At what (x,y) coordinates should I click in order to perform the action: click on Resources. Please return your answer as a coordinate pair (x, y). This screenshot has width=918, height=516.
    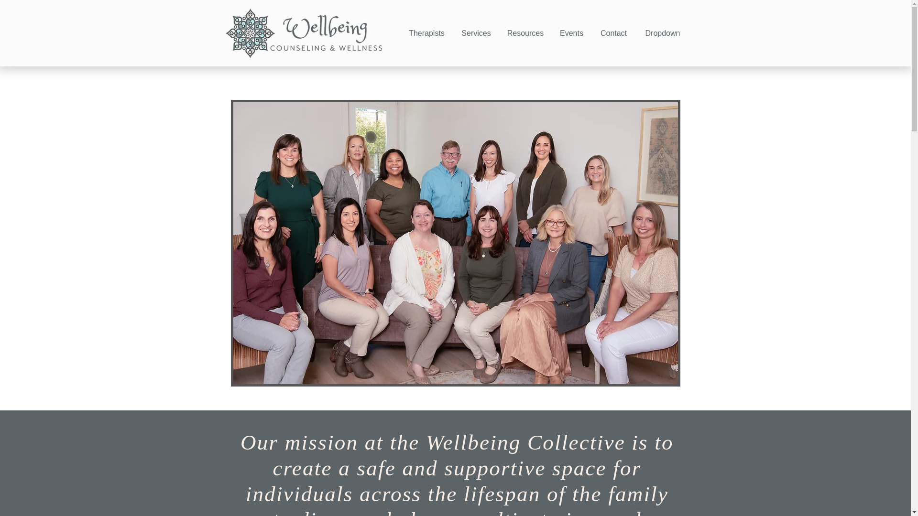
    Looking at the image, I should click on (526, 33).